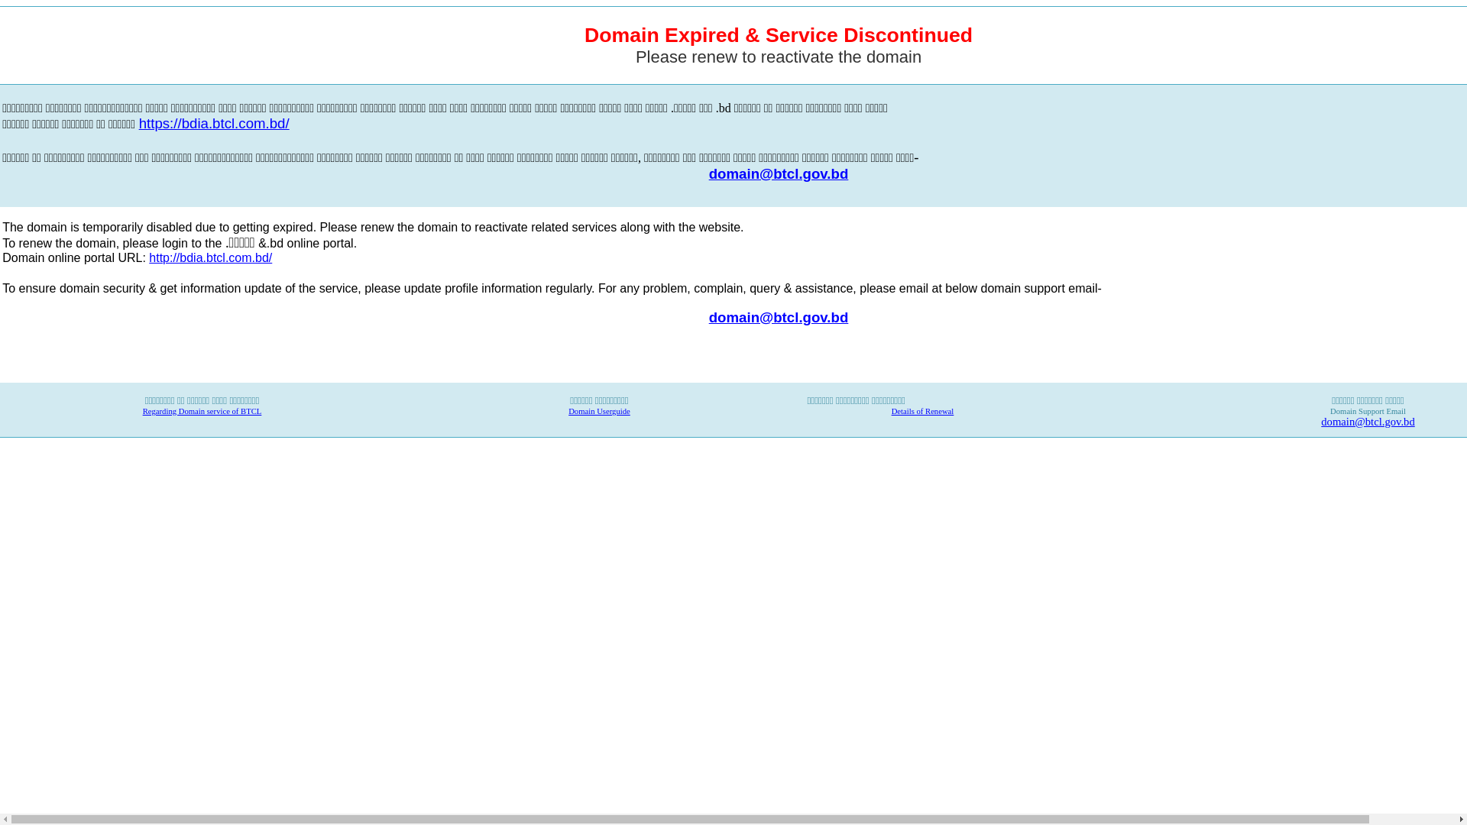 The height and width of the screenshot is (825, 1467). What do you see at coordinates (1368, 422) in the screenshot?
I see `domain@btcl.gov.bd` at bounding box center [1368, 422].